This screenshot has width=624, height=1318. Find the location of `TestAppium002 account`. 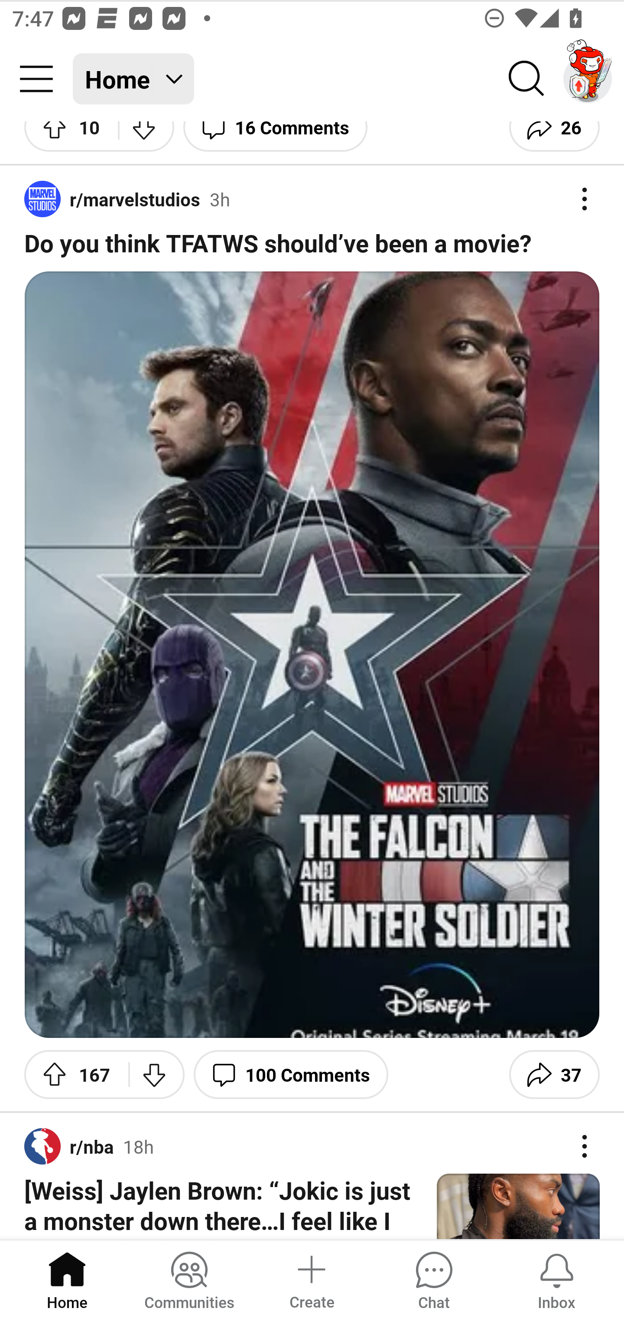

TestAppium002 account is located at coordinates (588, 79).